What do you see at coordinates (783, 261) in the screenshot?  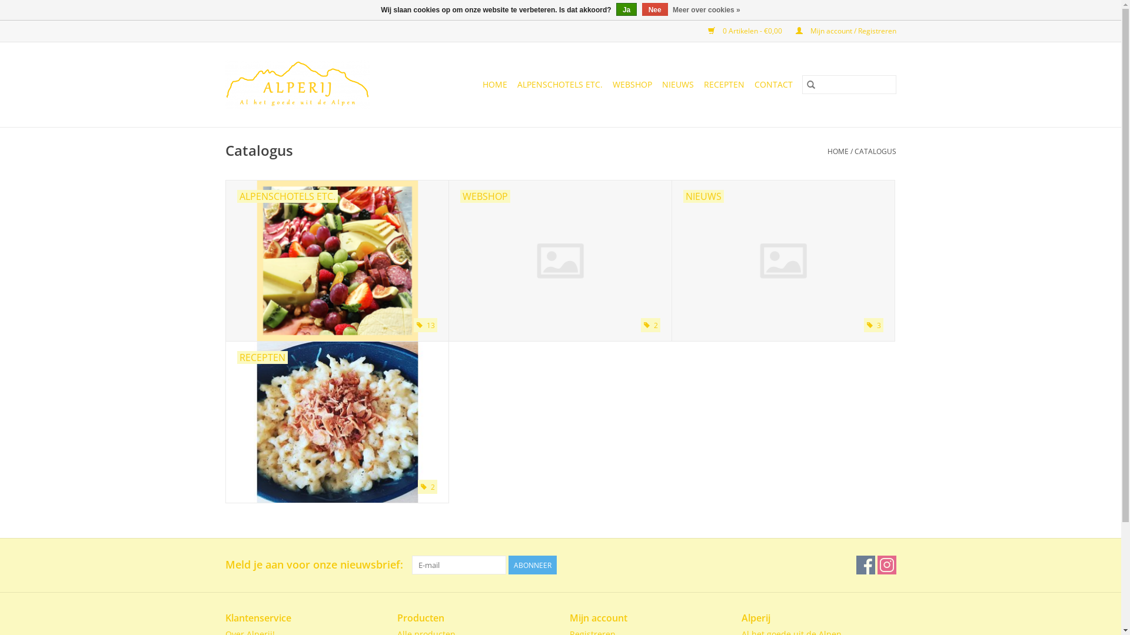 I see `NIEUWS
3` at bounding box center [783, 261].